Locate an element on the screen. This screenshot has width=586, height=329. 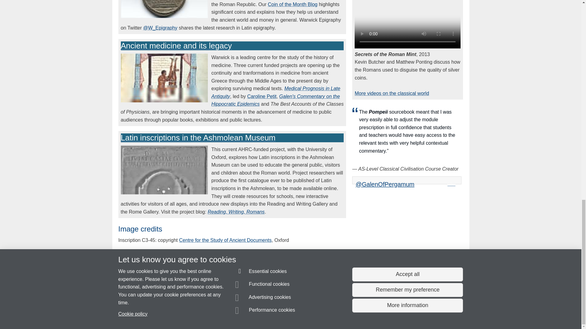
More information about SiteBuilder is located at coordinates (147, 313).